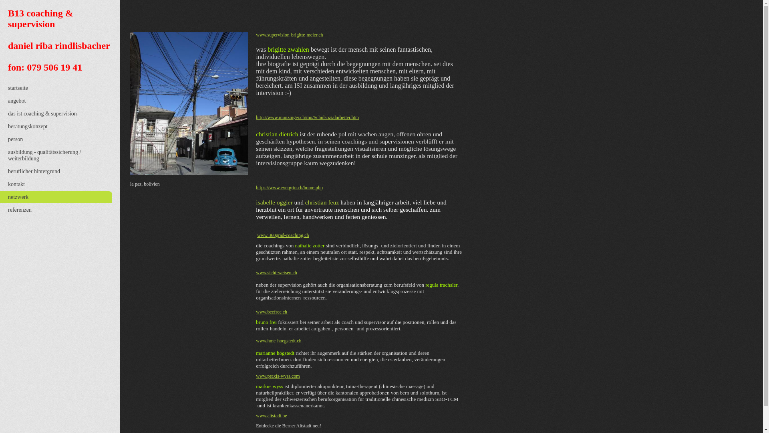 The width and height of the screenshot is (769, 433). What do you see at coordinates (276, 273) in the screenshot?
I see `www.sicht-weisen.ch` at bounding box center [276, 273].